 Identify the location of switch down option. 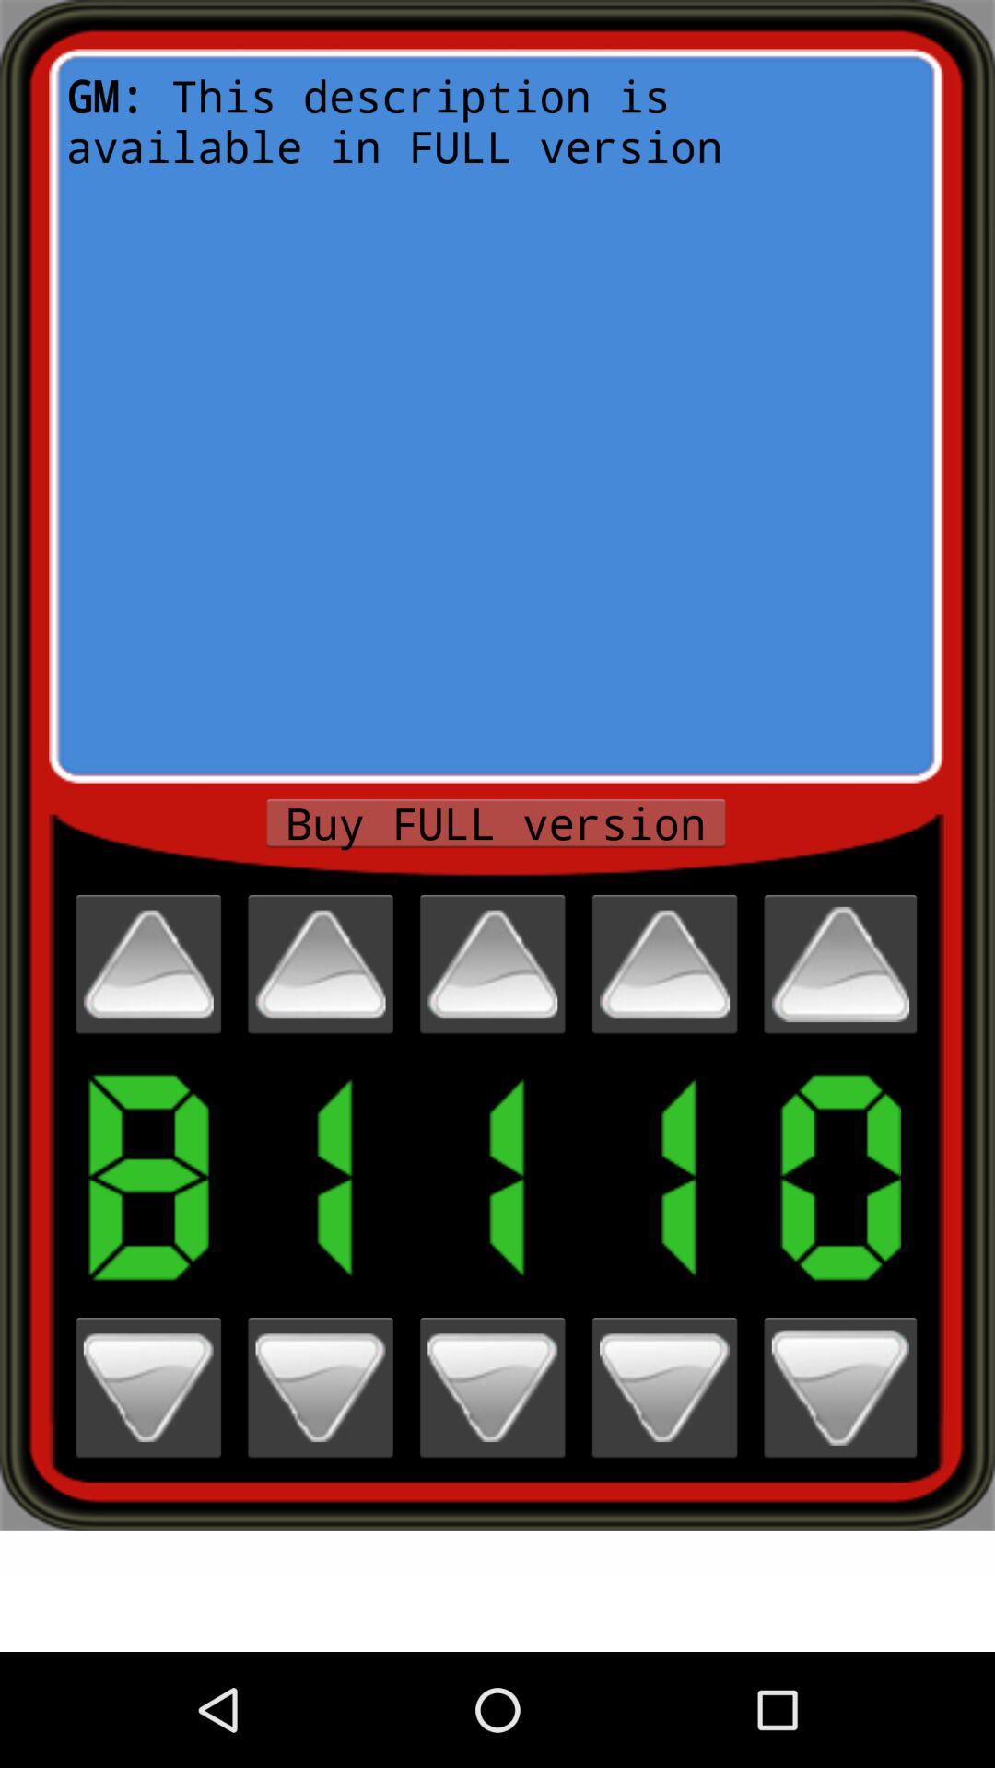
(840, 1387).